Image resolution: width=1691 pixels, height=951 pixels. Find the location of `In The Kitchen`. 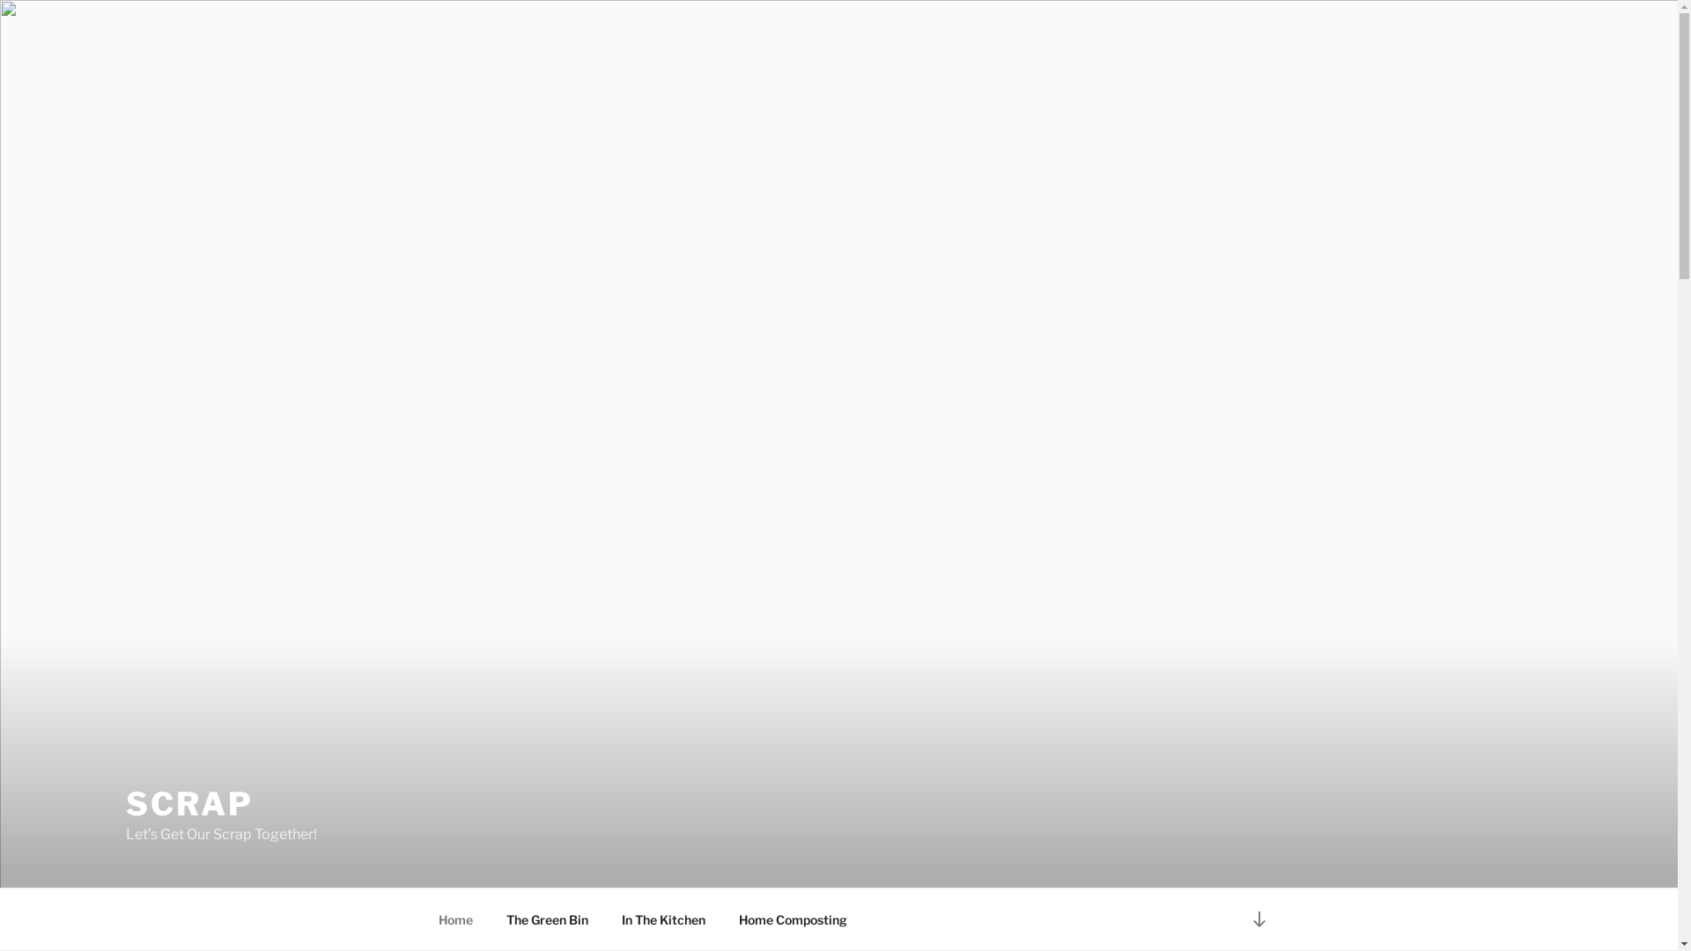

In The Kitchen is located at coordinates (663, 919).